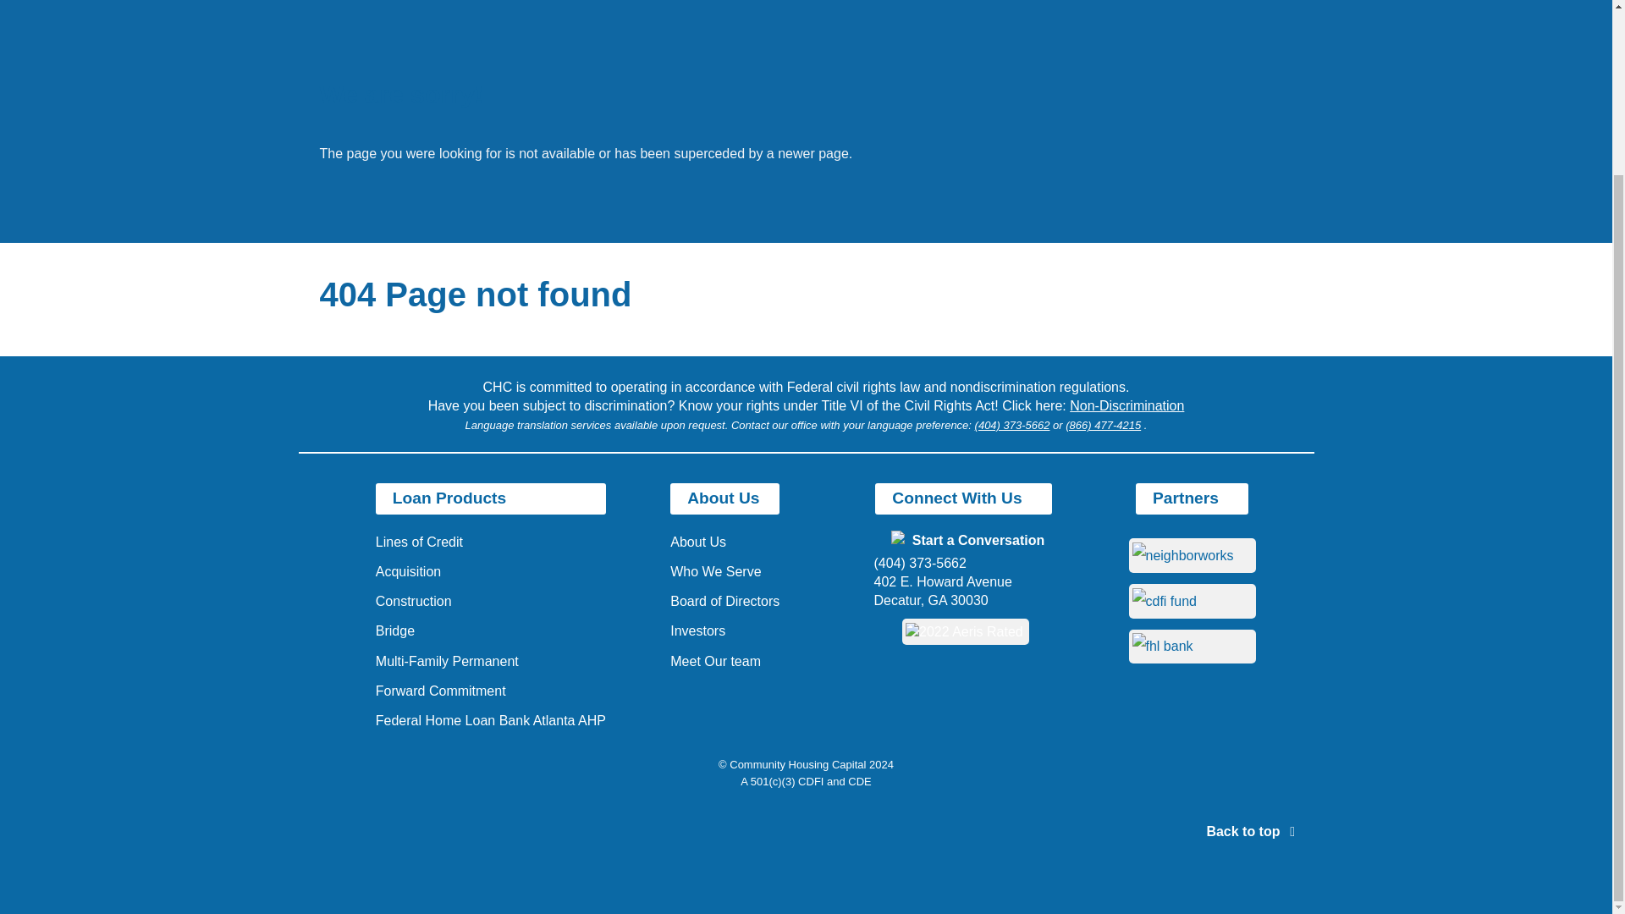 This screenshot has height=914, width=1625. I want to click on Meet Our team, so click(714, 661).